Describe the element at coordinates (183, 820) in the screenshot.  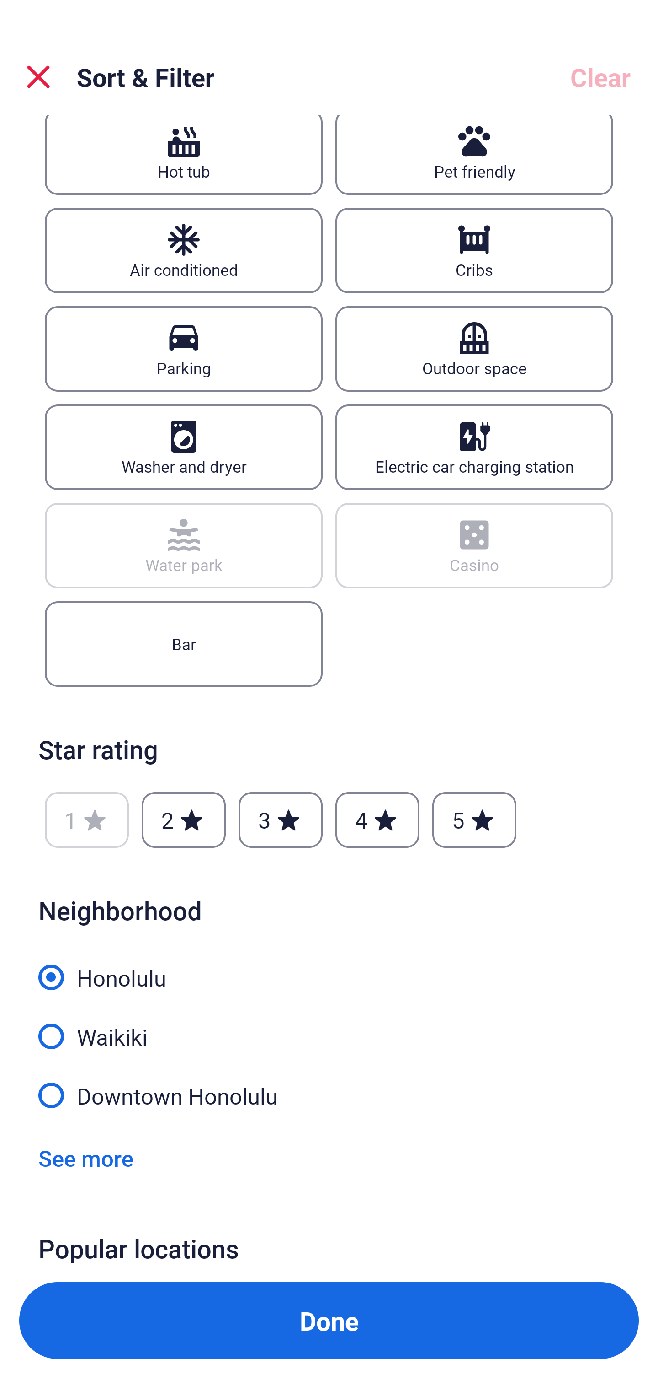
I see `2` at that location.